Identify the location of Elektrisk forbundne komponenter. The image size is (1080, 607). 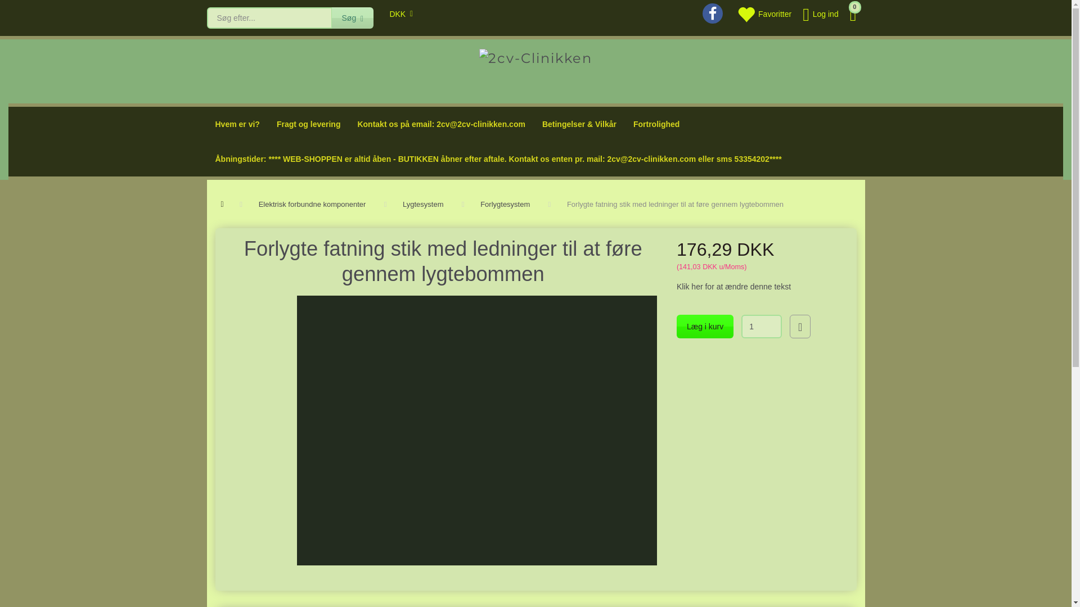
(313, 205).